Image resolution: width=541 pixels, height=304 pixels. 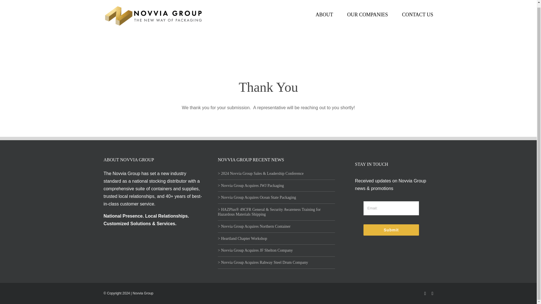 What do you see at coordinates (391, 230) in the screenshot?
I see `Submit` at bounding box center [391, 230].